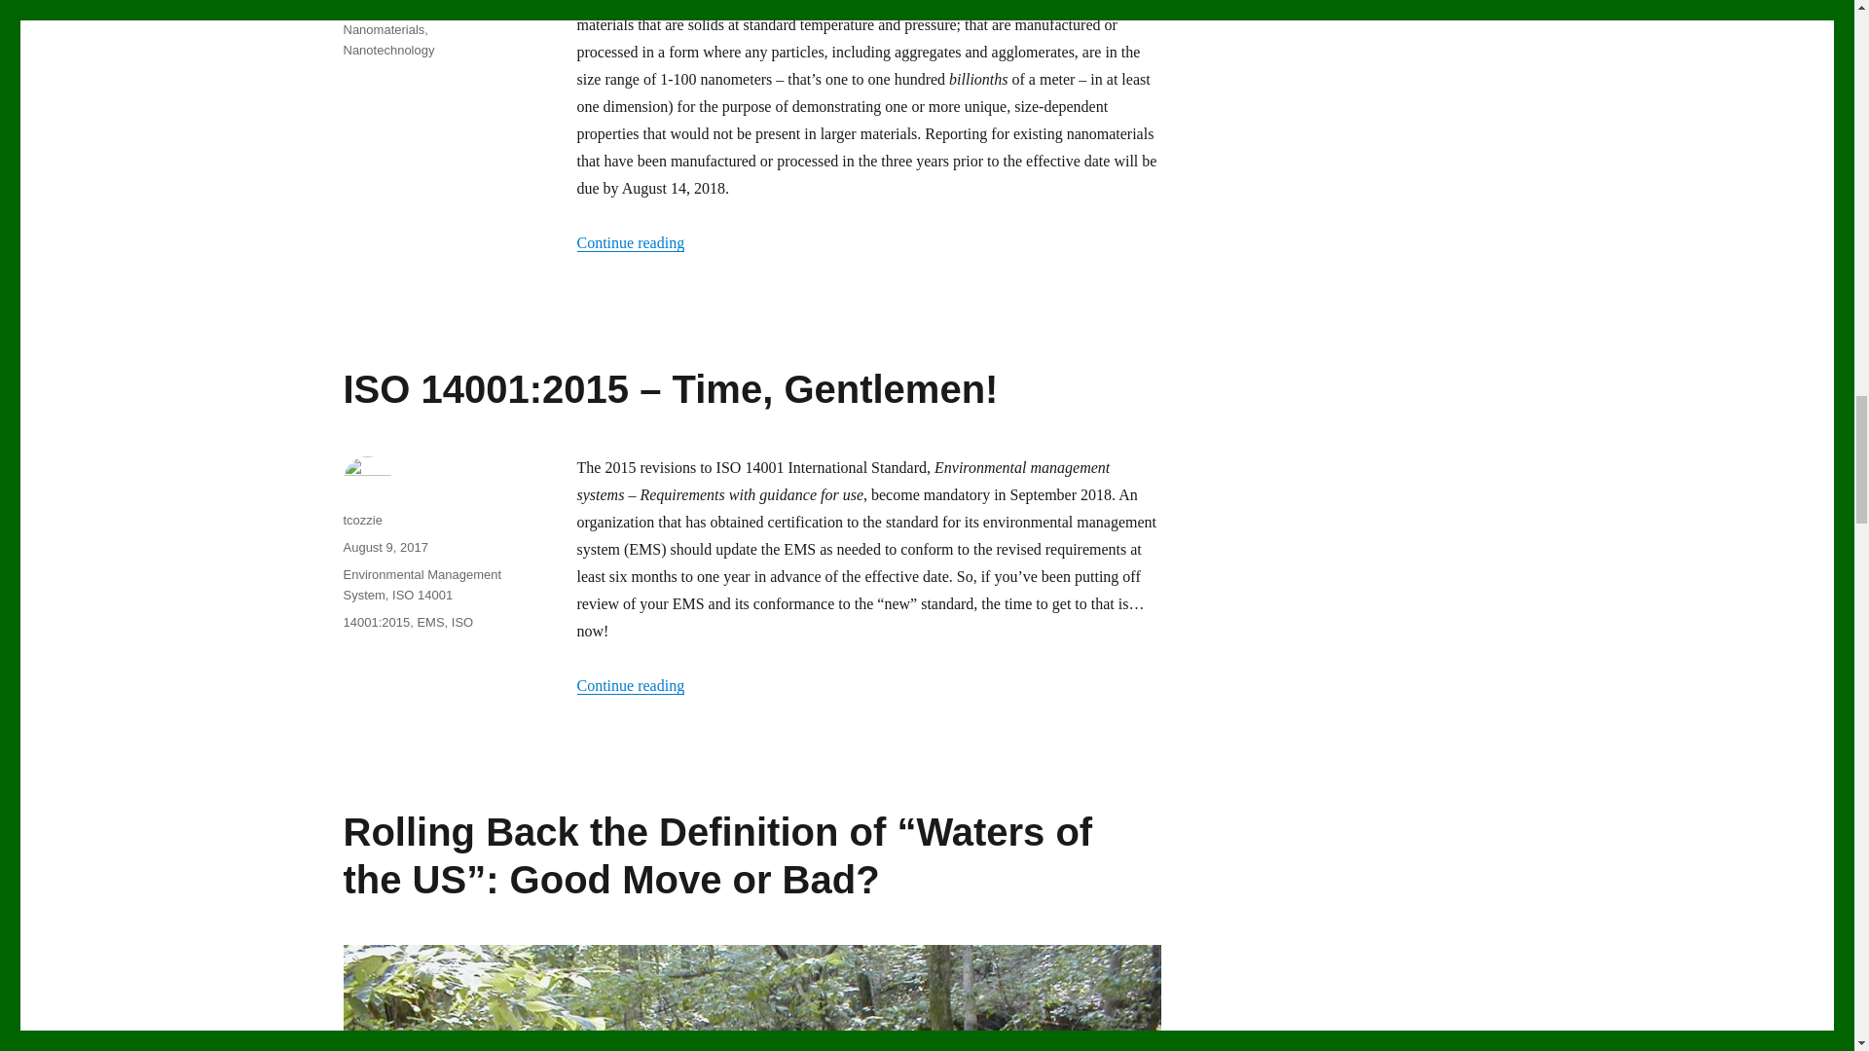 The width and height of the screenshot is (1869, 1051). Describe the element at coordinates (385, 547) in the screenshot. I see `August 9, 2017` at that location.